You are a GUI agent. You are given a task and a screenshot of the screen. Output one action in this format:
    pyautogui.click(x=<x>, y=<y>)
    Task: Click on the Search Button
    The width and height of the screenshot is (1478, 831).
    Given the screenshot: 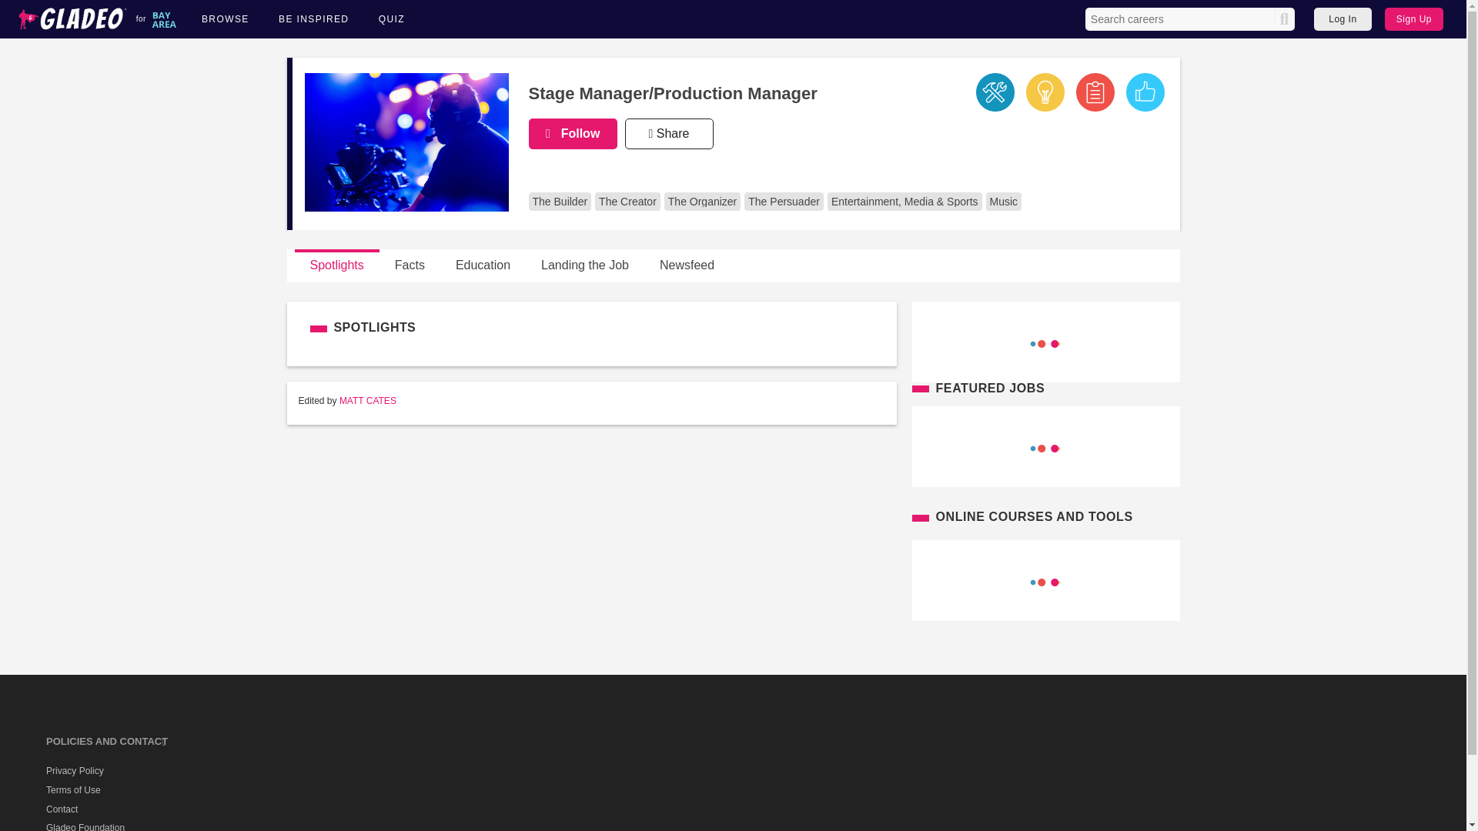 What is the action you would take?
    pyautogui.click(x=1284, y=18)
    